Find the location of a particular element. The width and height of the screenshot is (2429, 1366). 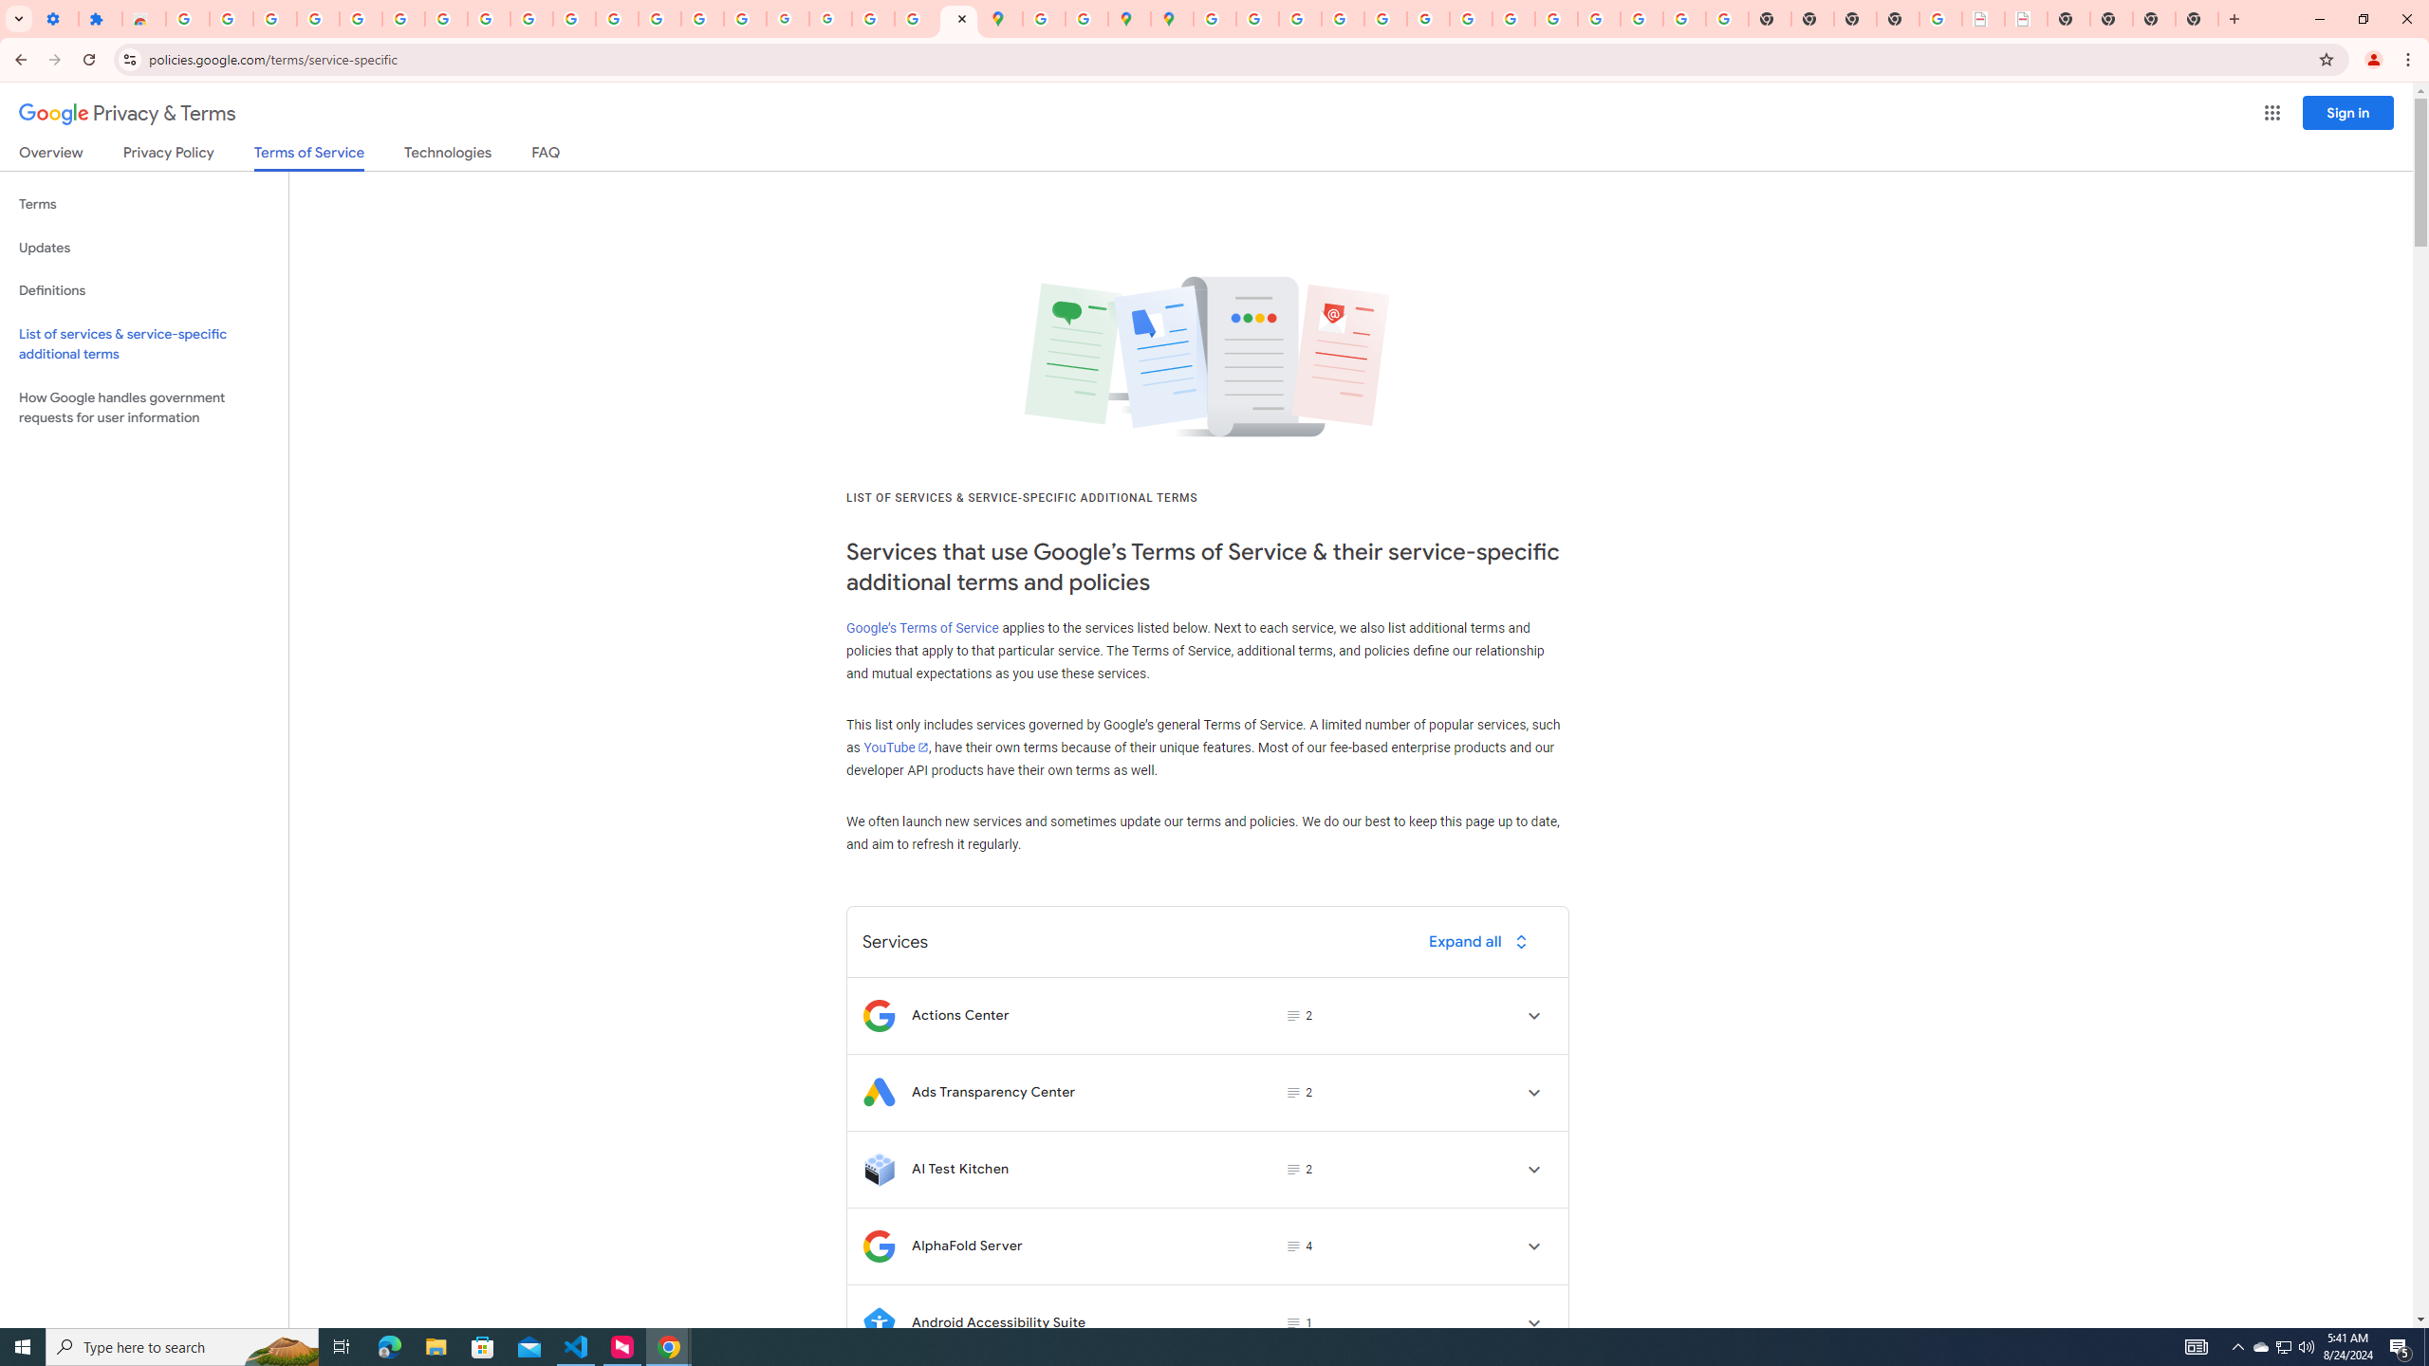

LAAD Defence & Security 2025 | BAE Systems is located at coordinates (1983, 19).